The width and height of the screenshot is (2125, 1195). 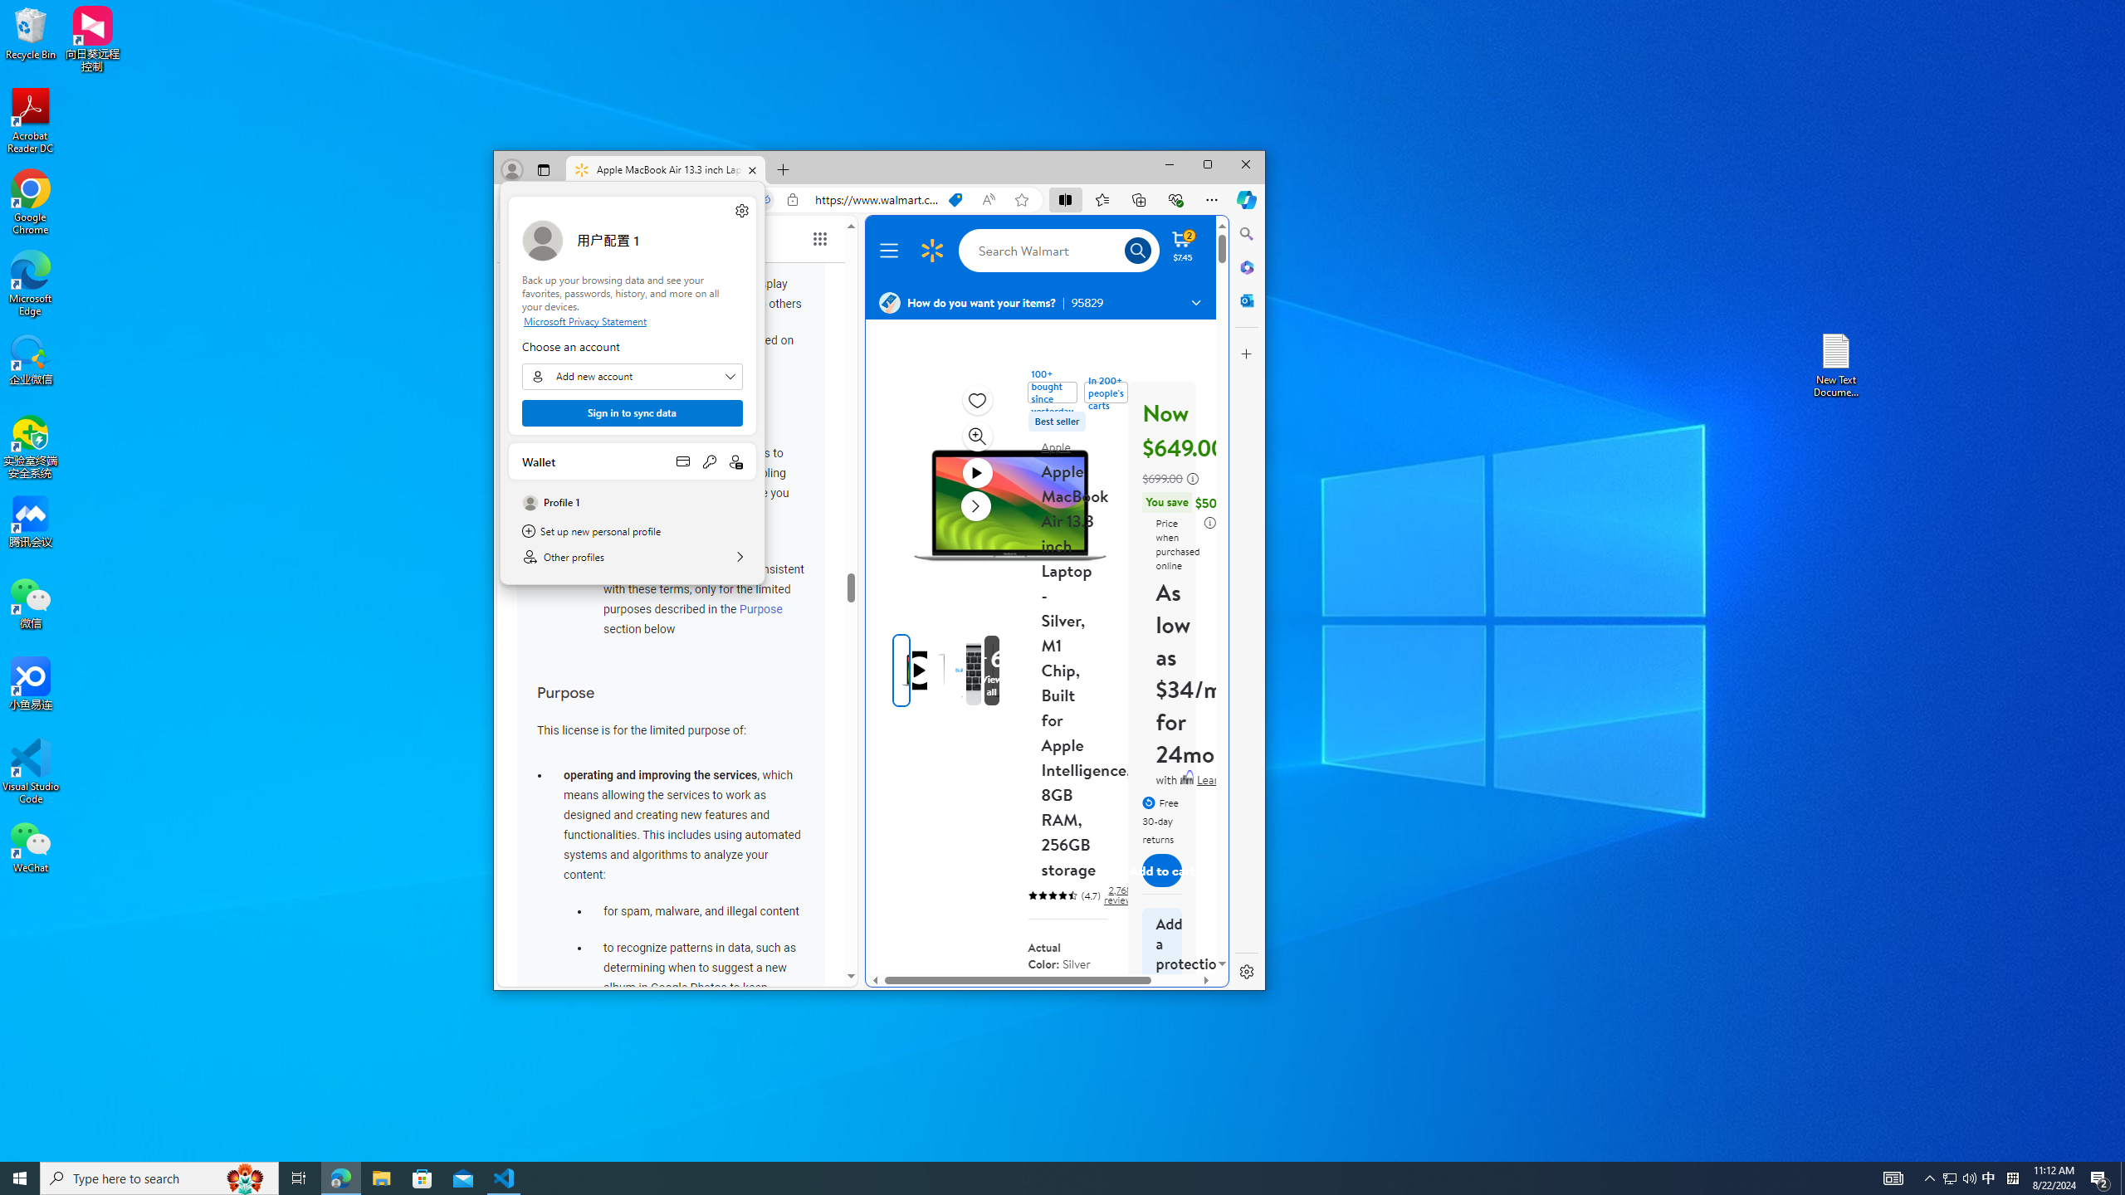 What do you see at coordinates (632, 531) in the screenshot?
I see `Set up new personal profile` at bounding box center [632, 531].